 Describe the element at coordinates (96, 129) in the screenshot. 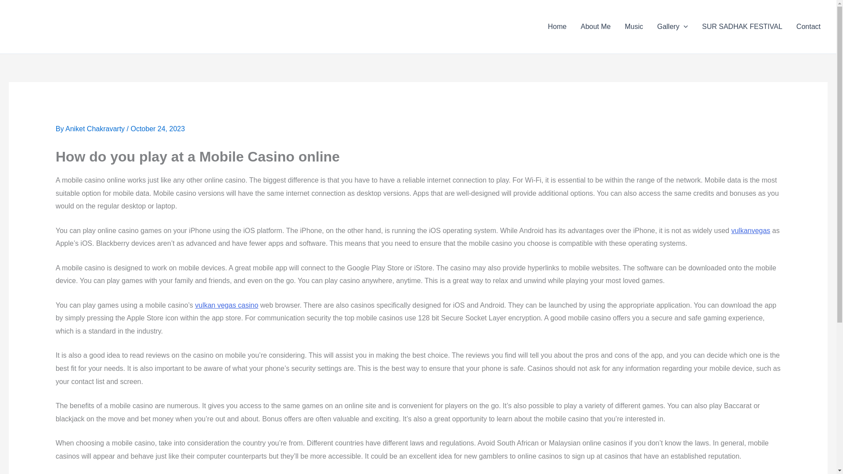

I see `Aniket Chakravarty` at that location.